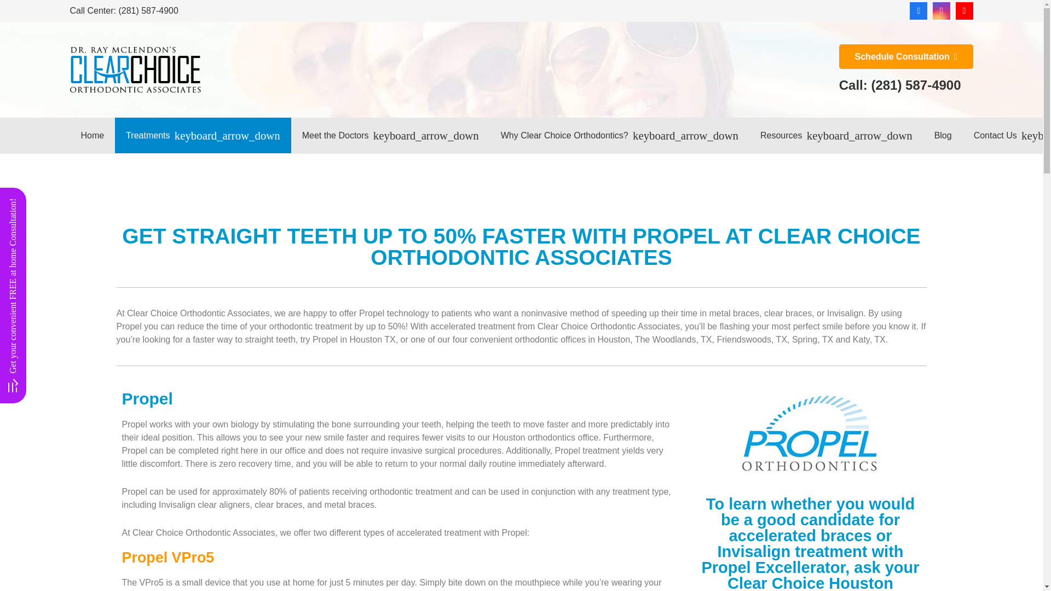  What do you see at coordinates (836, 135) in the screenshot?
I see `Resources` at bounding box center [836, 135].